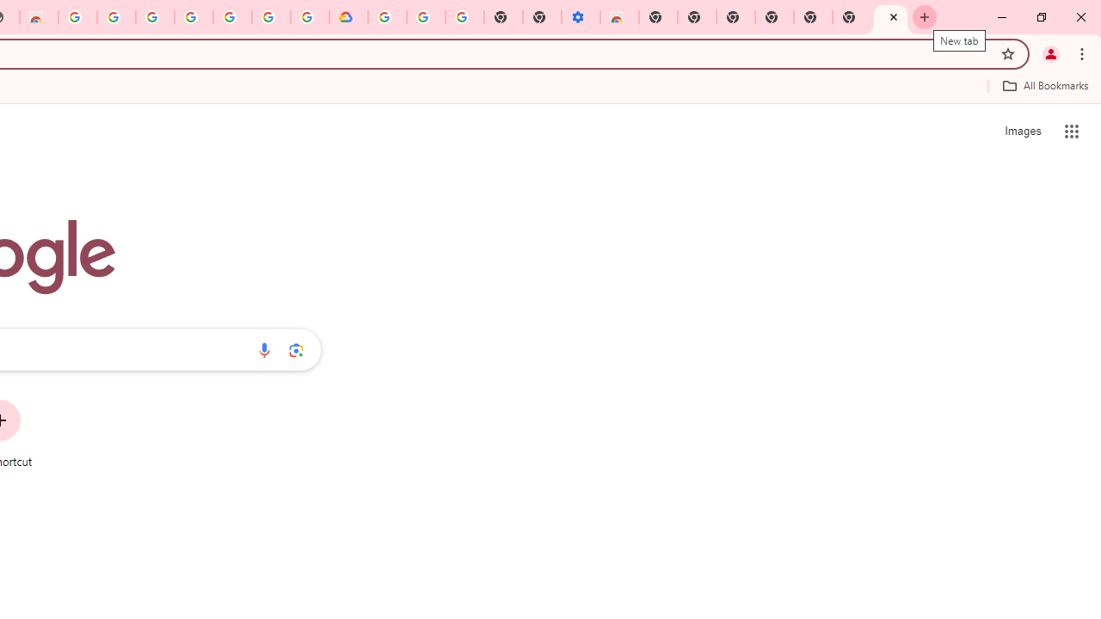  I want to click on Sign in - Google Accounts, so click(155, 17).